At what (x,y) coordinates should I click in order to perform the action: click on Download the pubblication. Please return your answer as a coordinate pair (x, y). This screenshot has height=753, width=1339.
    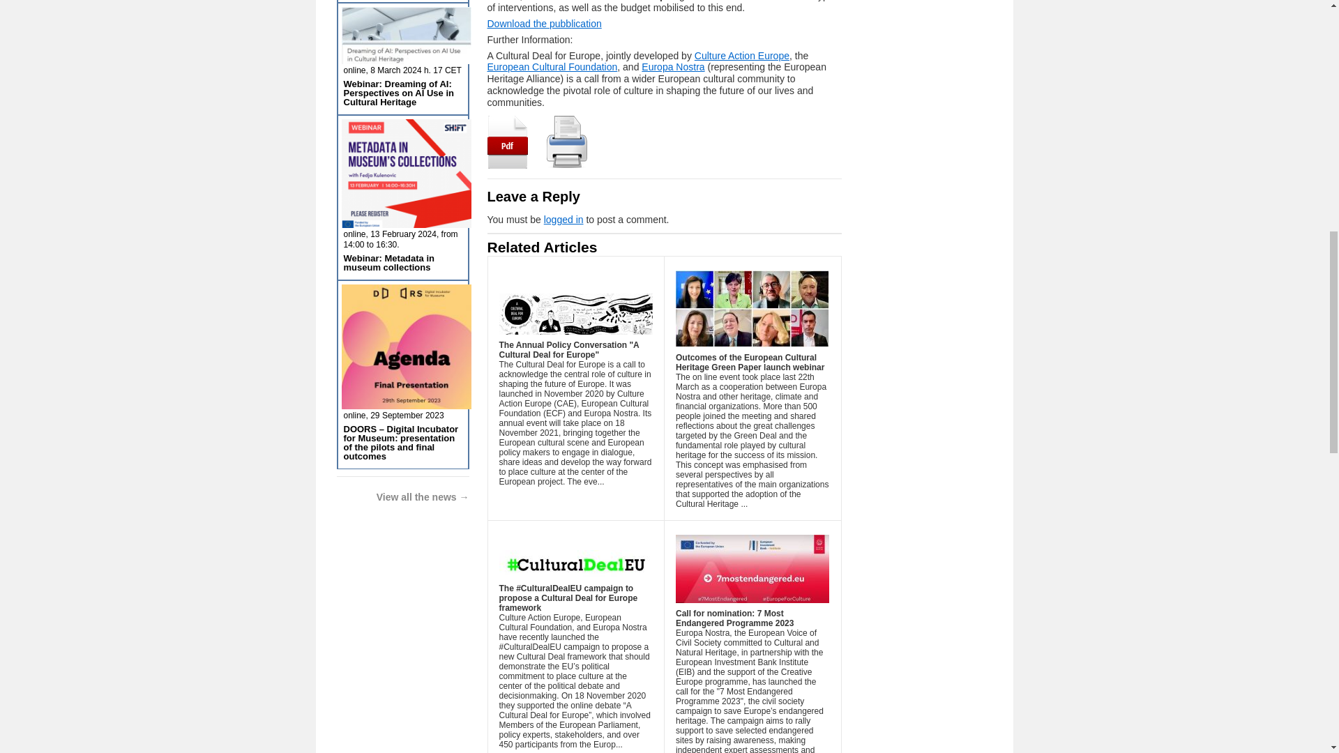
    Looking at the image, I should click on (544, 24).